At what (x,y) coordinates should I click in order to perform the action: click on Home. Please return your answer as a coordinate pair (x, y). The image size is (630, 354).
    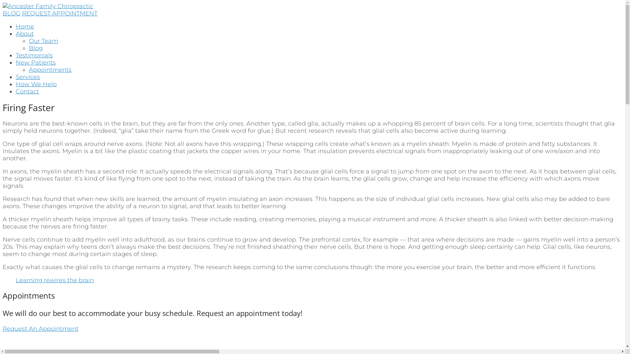
    Looking at the image, I should click on (25, 27).